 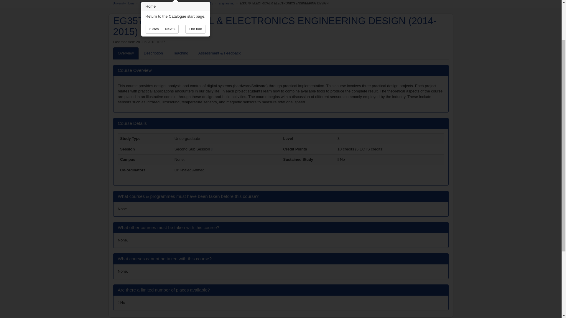 What do you see at coordinates (195, 29) in the screenshot?
I see `End tour` at bounding box center [195, 29].